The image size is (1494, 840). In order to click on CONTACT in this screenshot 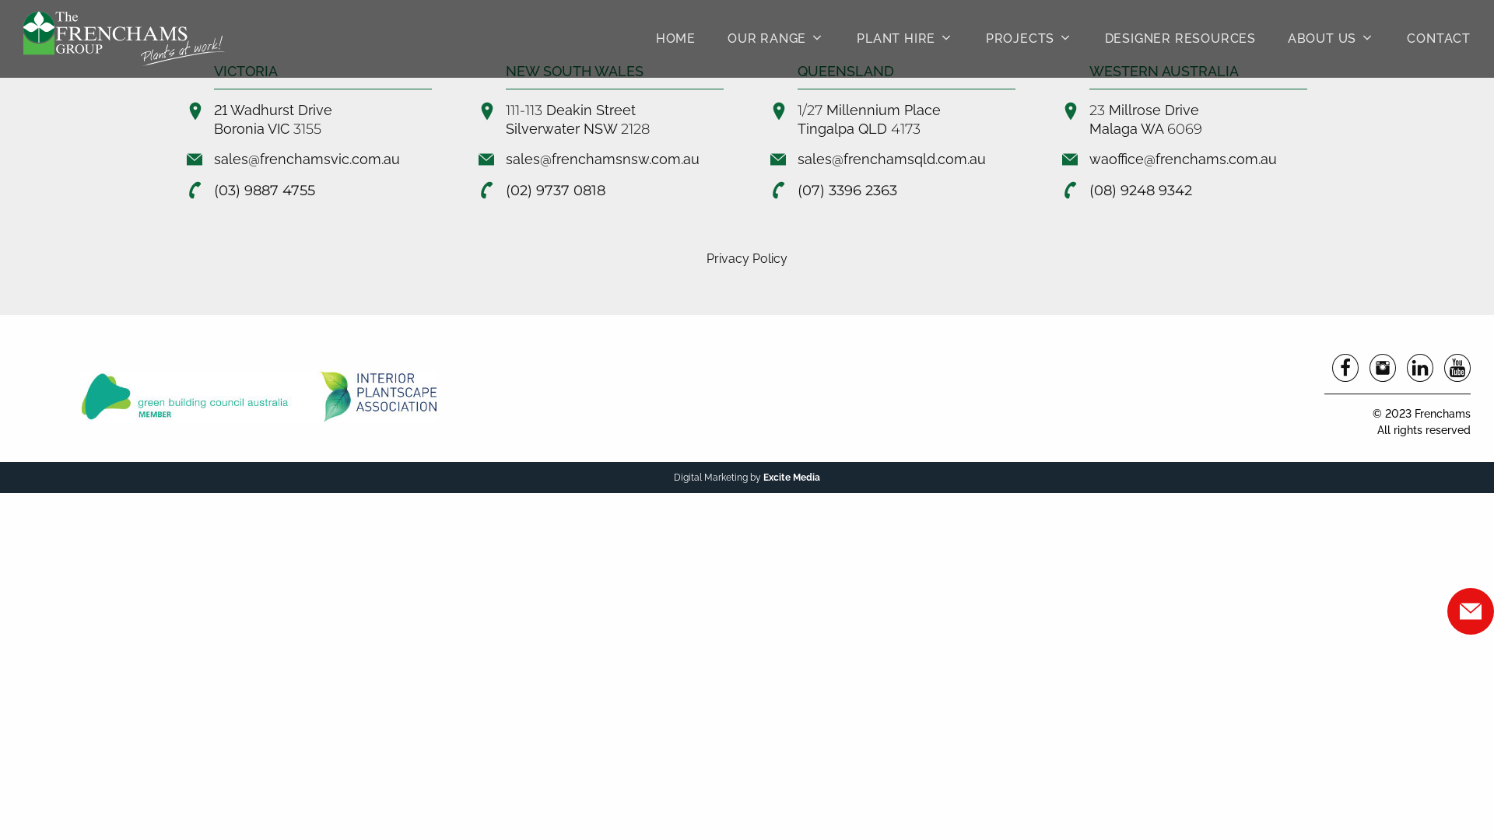, I will do `click(1430, 39)`.